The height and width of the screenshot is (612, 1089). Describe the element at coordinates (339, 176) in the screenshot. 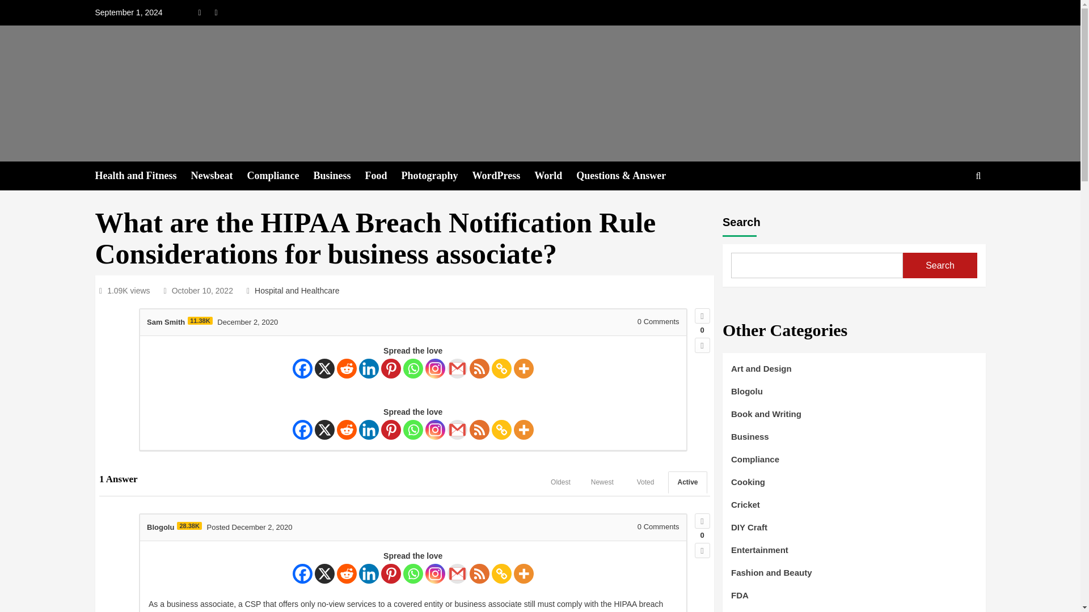

I see `Business` at that location.